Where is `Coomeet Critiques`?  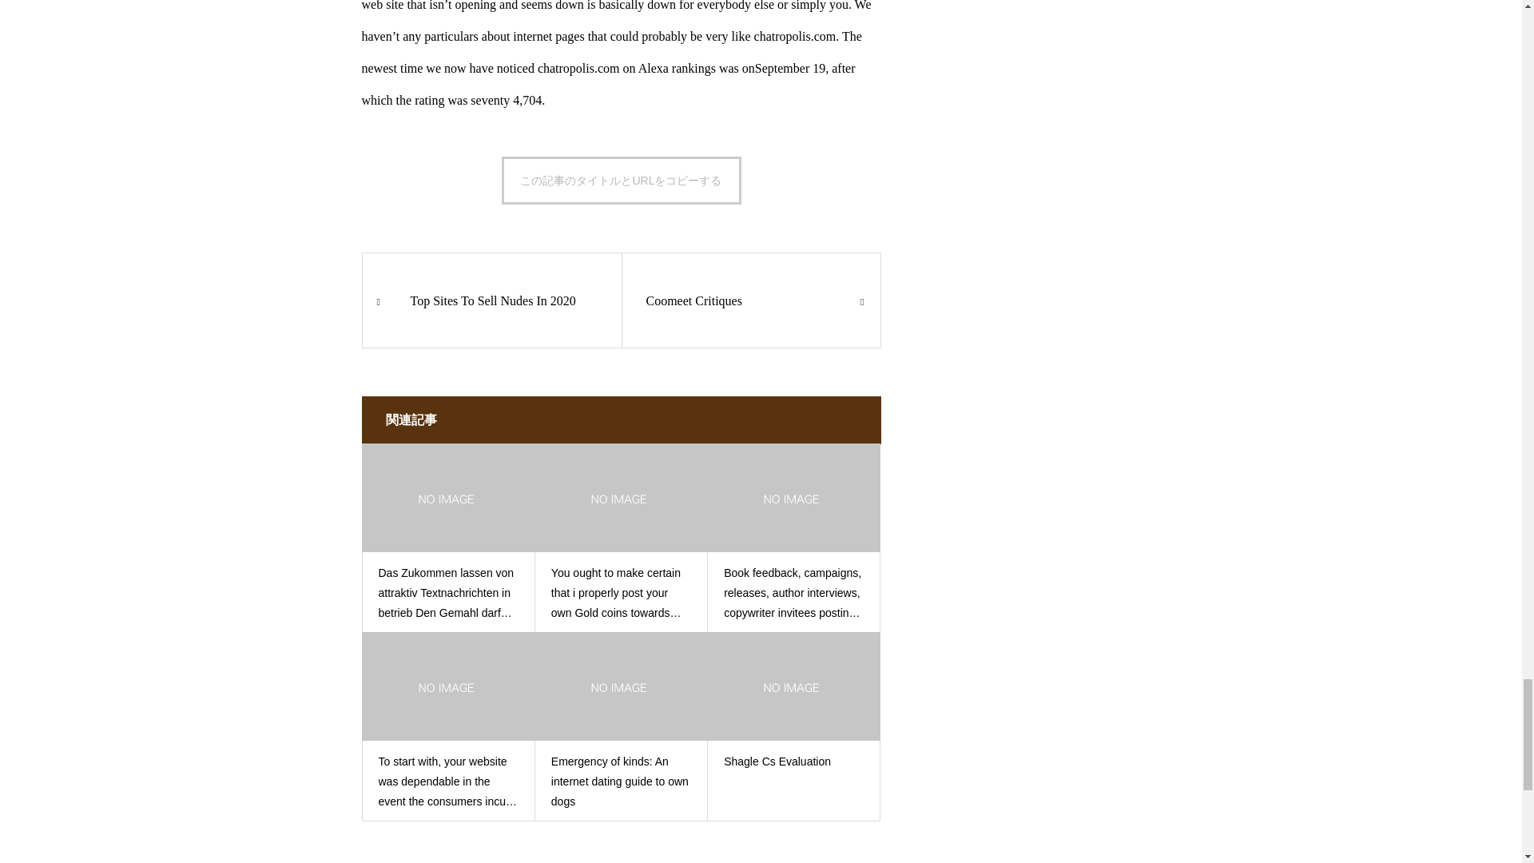
Coomeet Critiques is located at coordinates (751, 300).